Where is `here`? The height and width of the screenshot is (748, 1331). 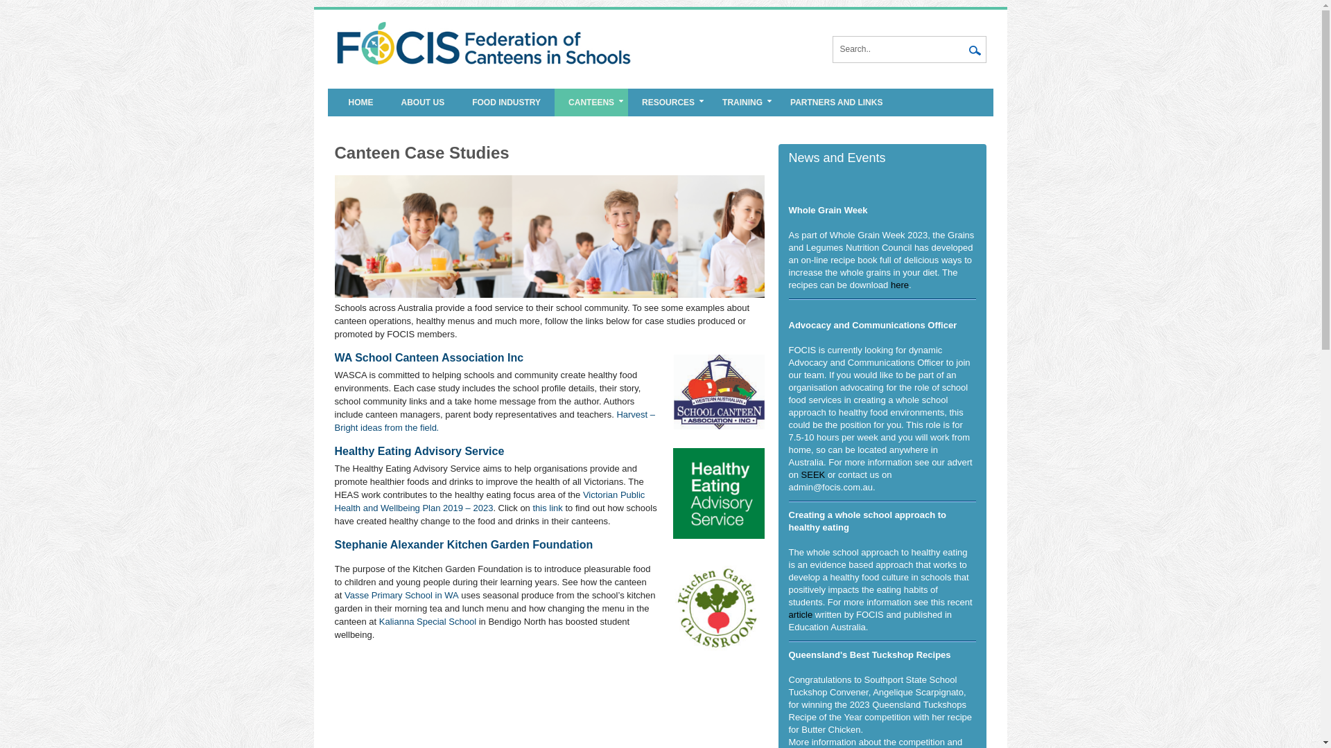
here is located at coordinates (900, 285).